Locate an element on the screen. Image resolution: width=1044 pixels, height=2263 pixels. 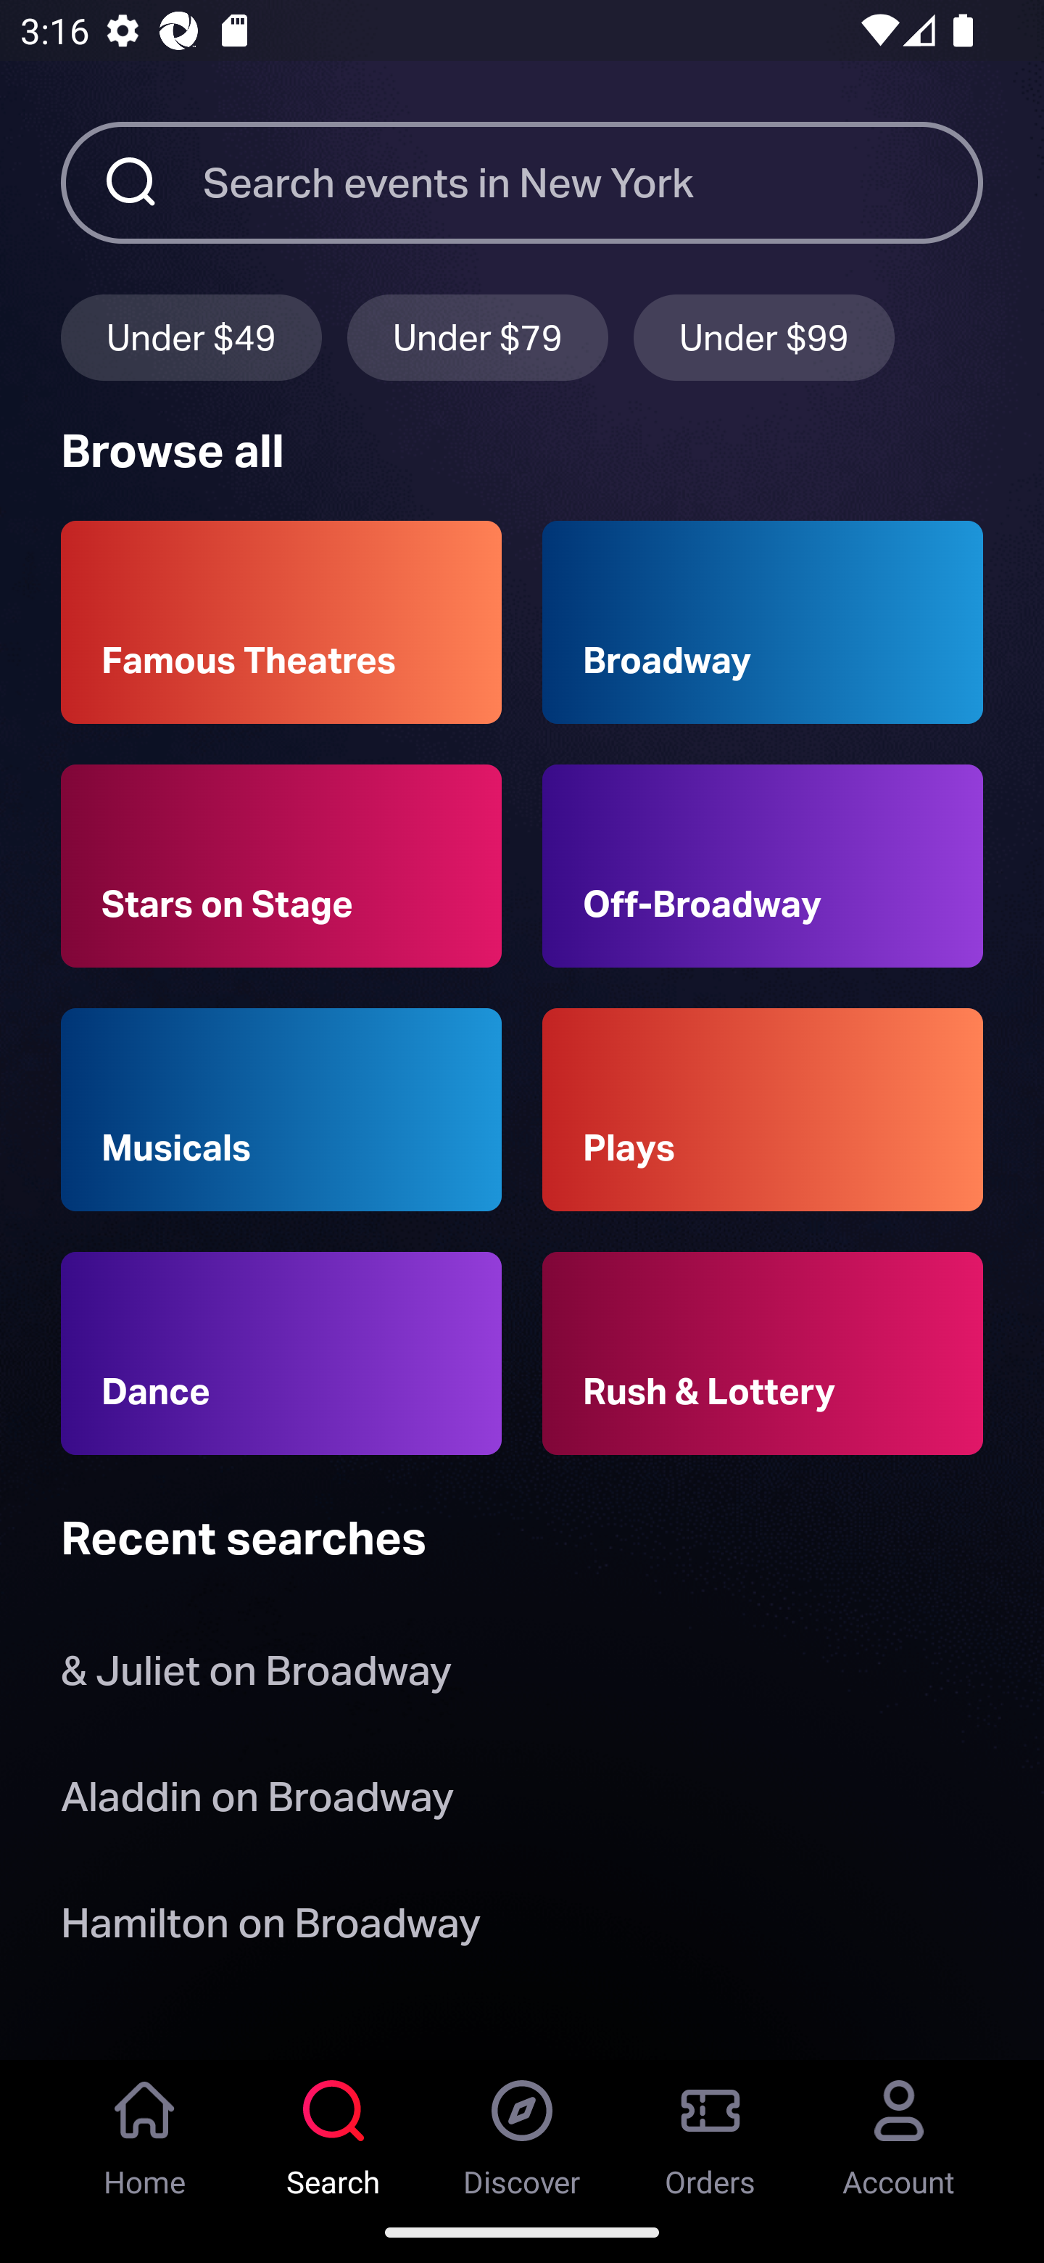
Plays is located at coordinates (763, 1110).